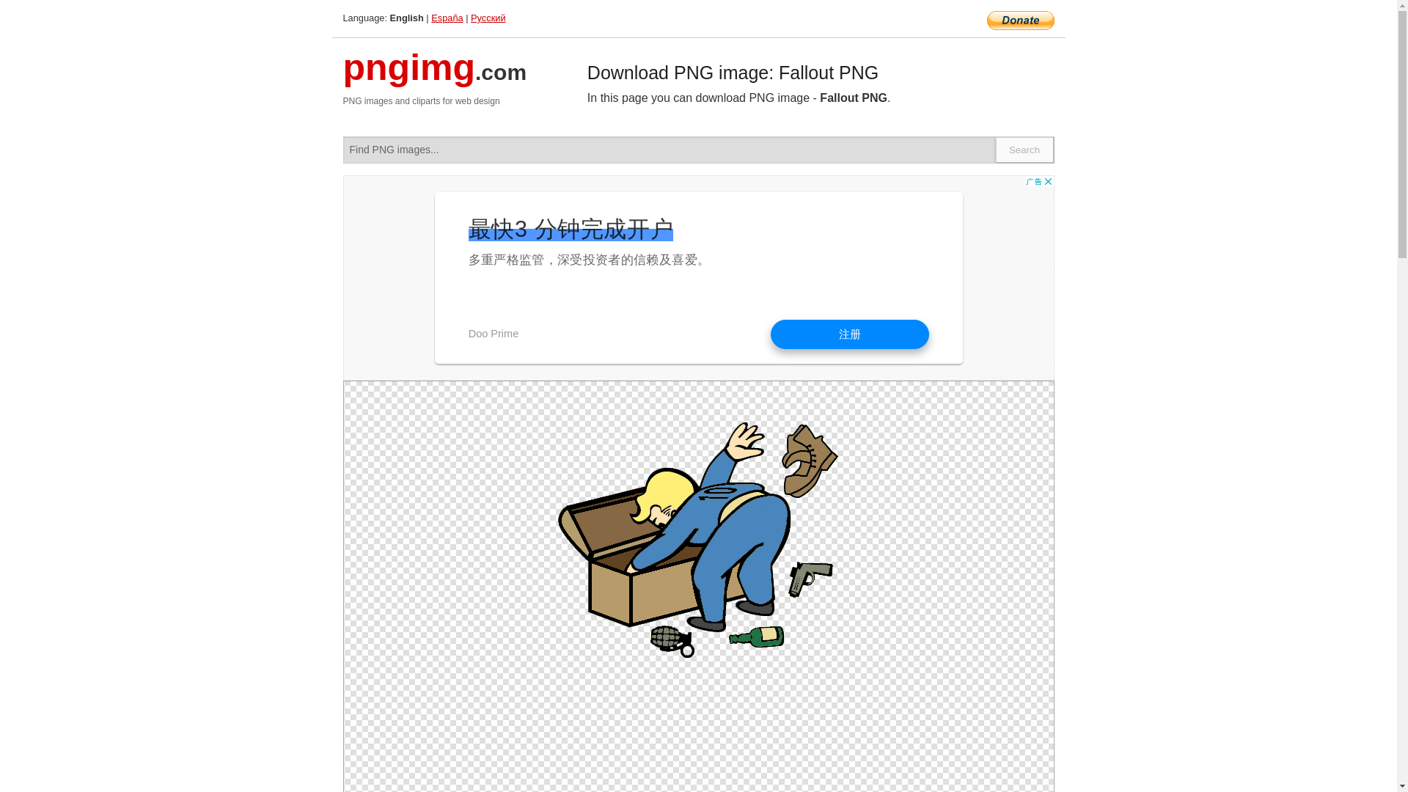  What do you see at coordinates (698, 543) in the screenshot?
I see `Fallout PNG` at bounding box center [698, 543].